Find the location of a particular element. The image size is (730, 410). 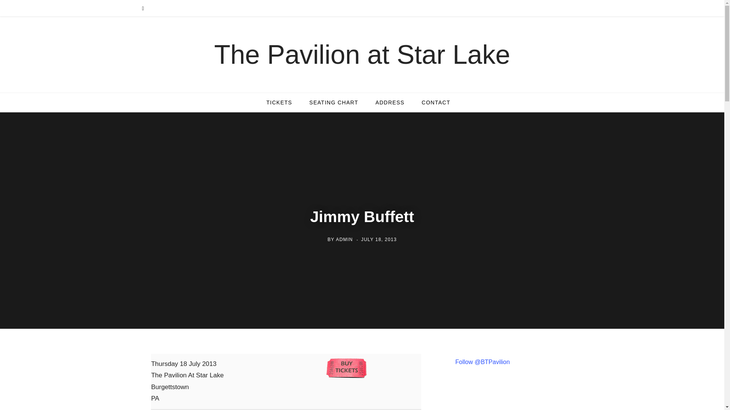

Advertisement is located at coordinates (520, 398).